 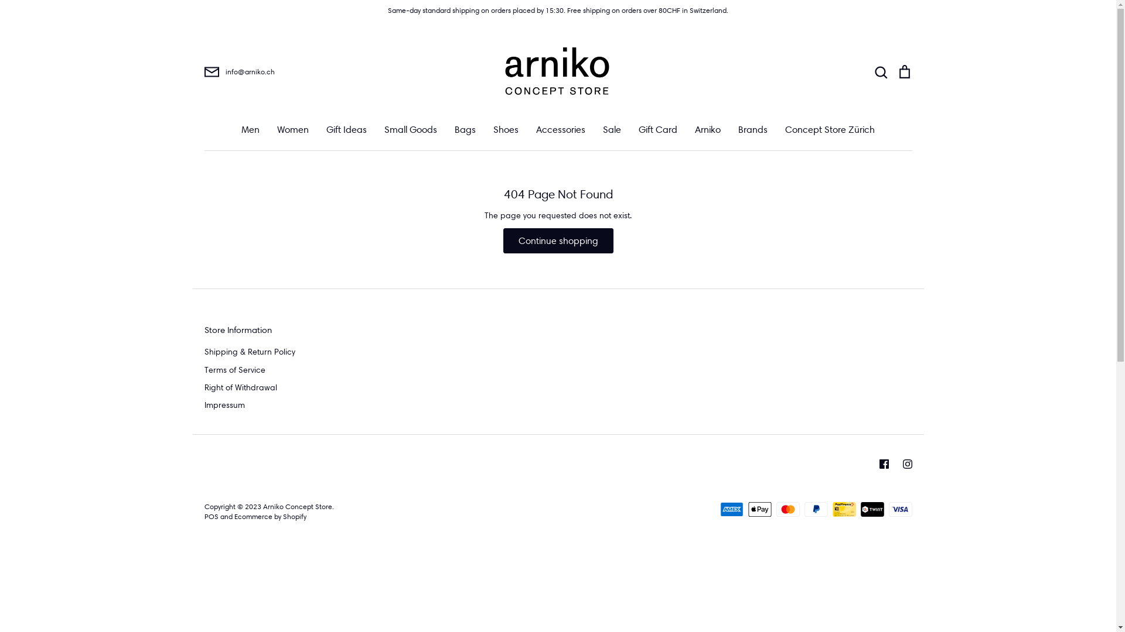 I want to click on Right of Withdrawal, so click(x=240, y=387).